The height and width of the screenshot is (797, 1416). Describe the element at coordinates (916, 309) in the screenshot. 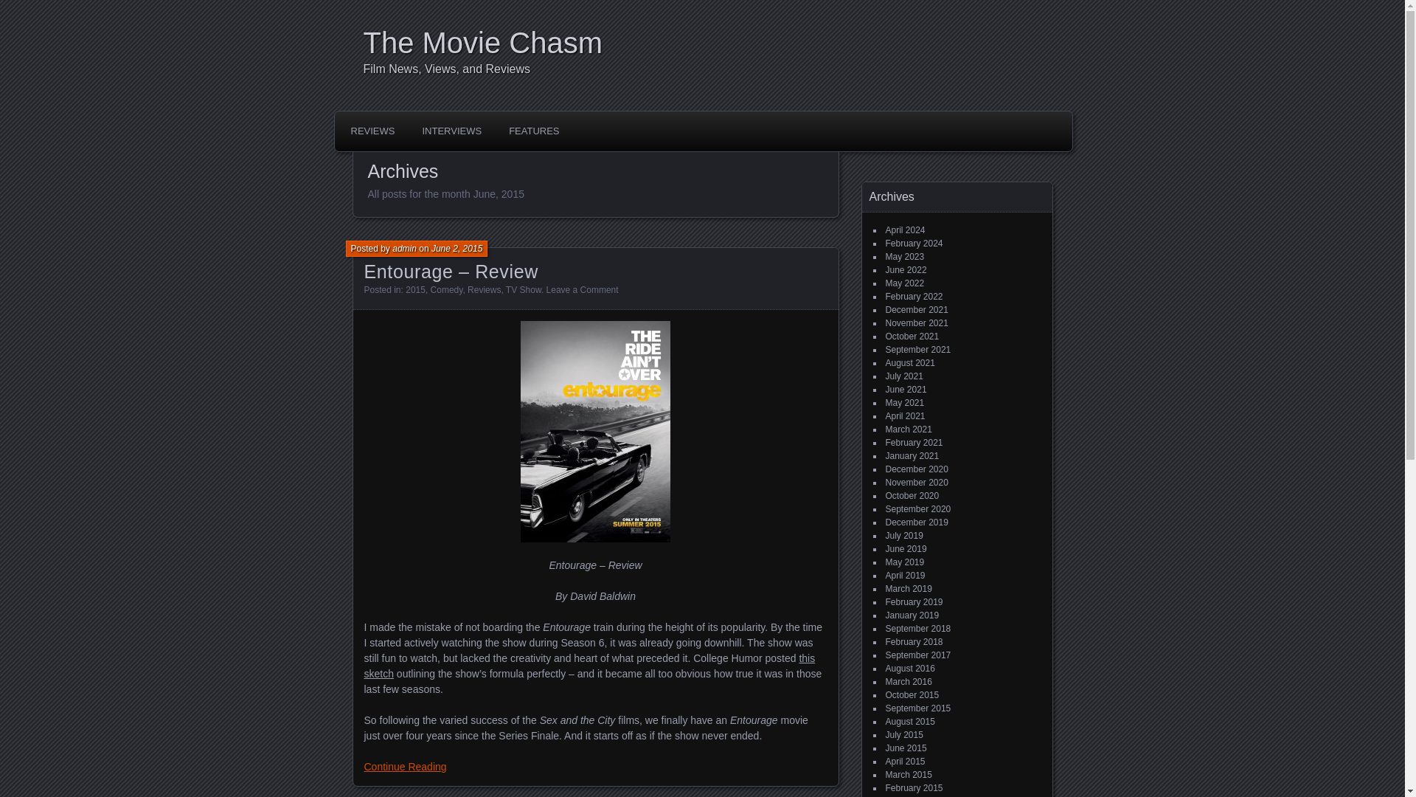

I see `December 2021` at that location.